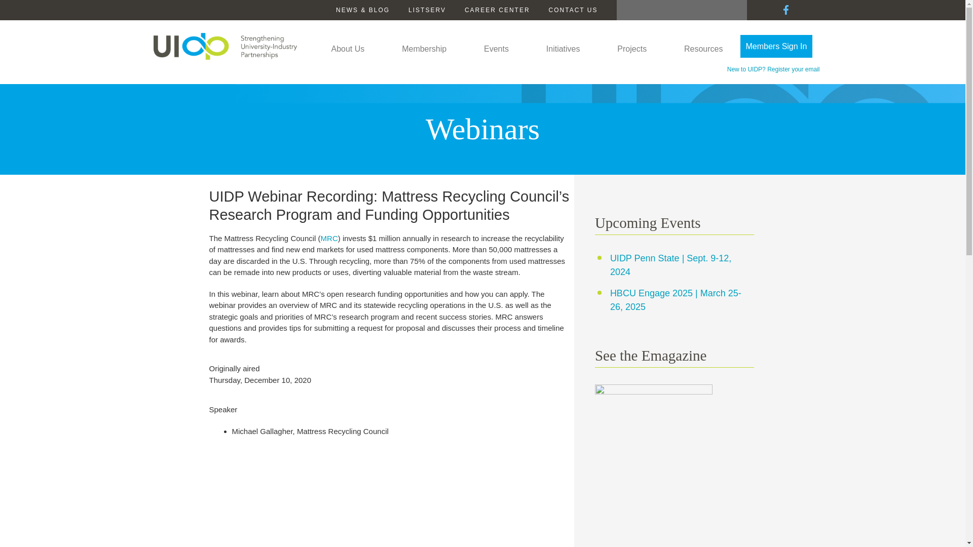 This screenshot has width=973, height=547. What do you see at coordinates (424, 52) in the screenshot?
I see `Membership` at bounding box center [424, 52].